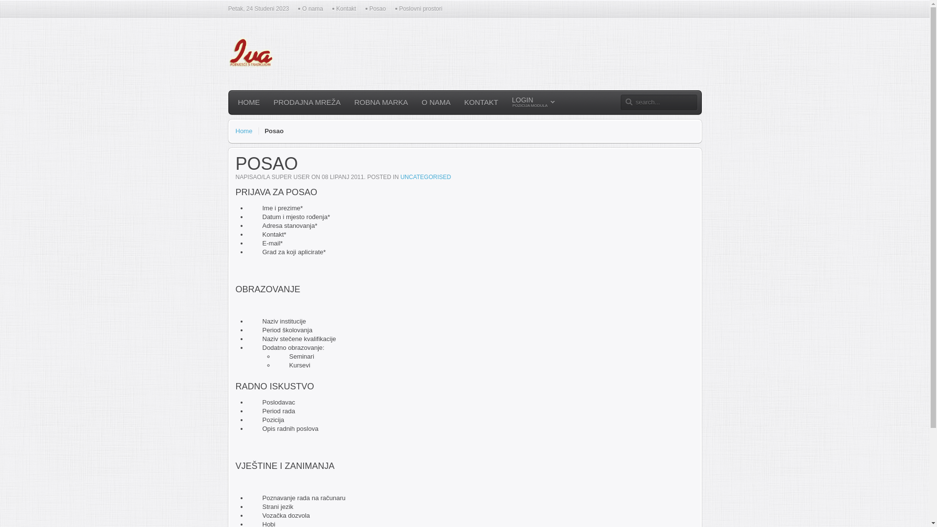 Image resolution: width=937 pixels, height=527 pixels. Describe the element at coordinates (375, 9) in the screenshot. I see `Posao` at that location.